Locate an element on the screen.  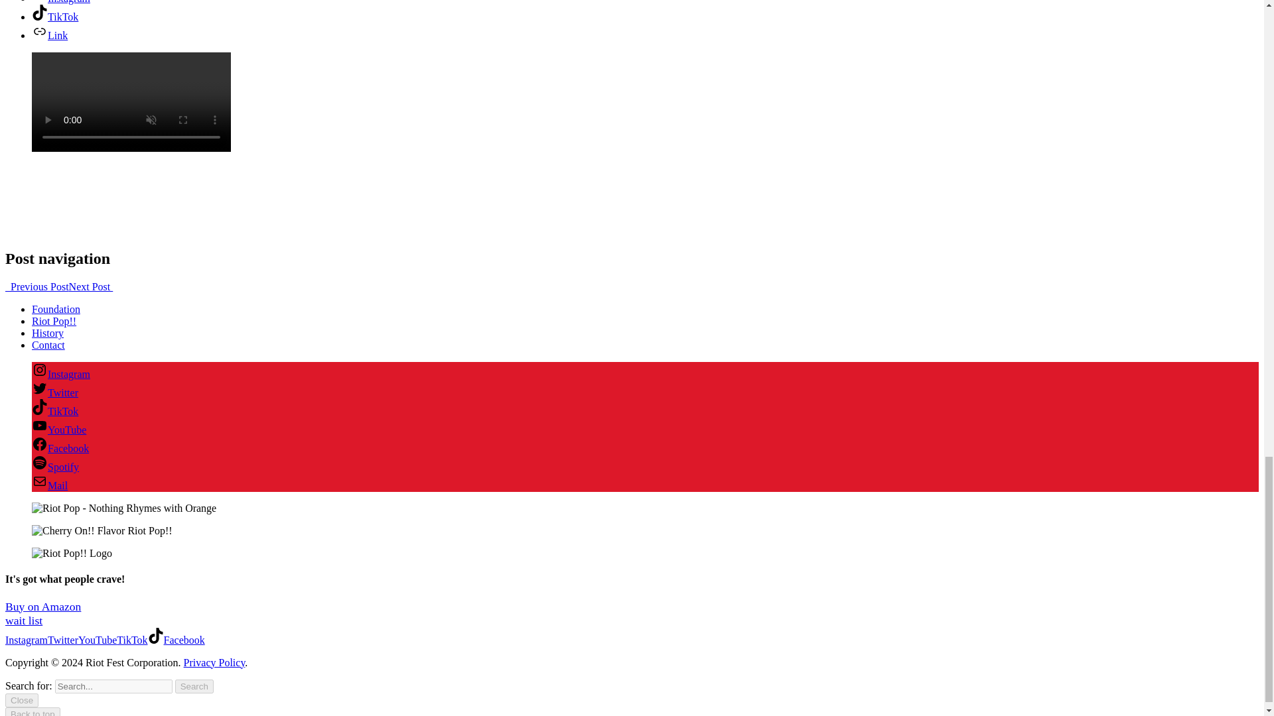
Riot Pop!! is located at coordinates (54, 321).